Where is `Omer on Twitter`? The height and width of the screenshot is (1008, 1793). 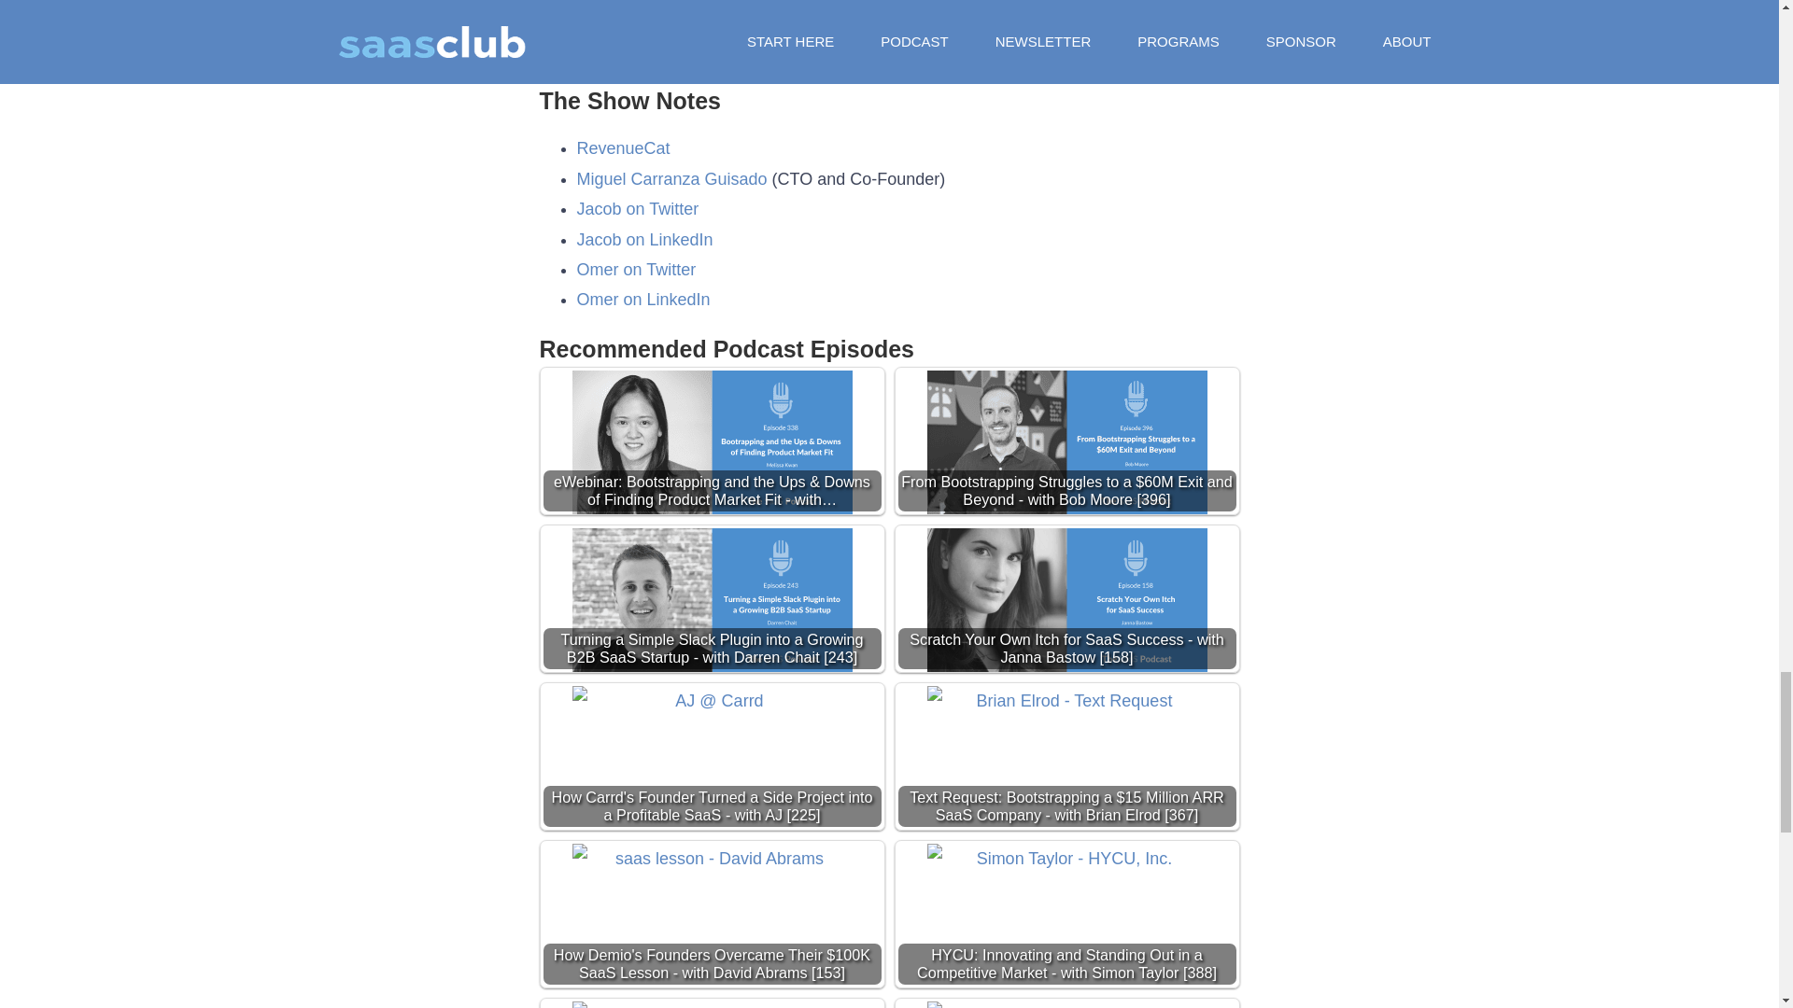
Omer on Twitter is located at coordinates (637, 269).